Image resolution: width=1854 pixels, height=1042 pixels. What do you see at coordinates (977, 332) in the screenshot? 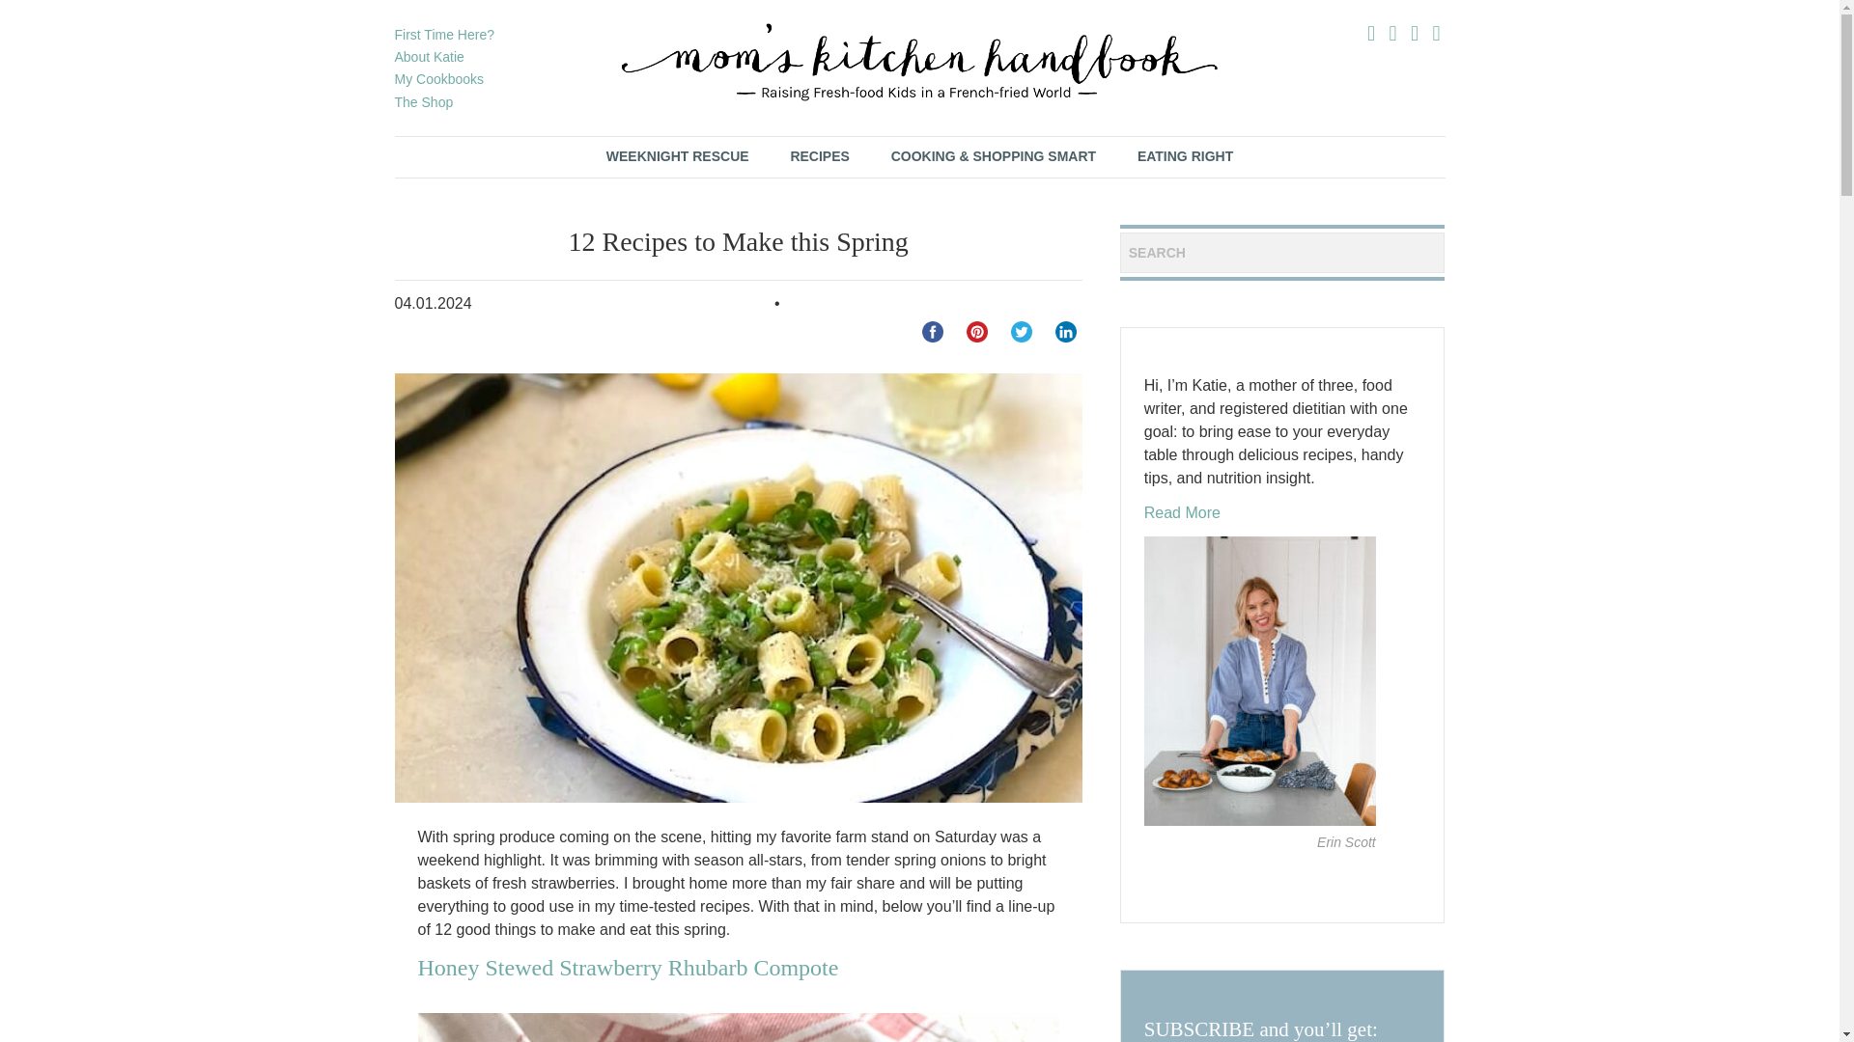
I see `pinterest` at bounding box center [977, 332].